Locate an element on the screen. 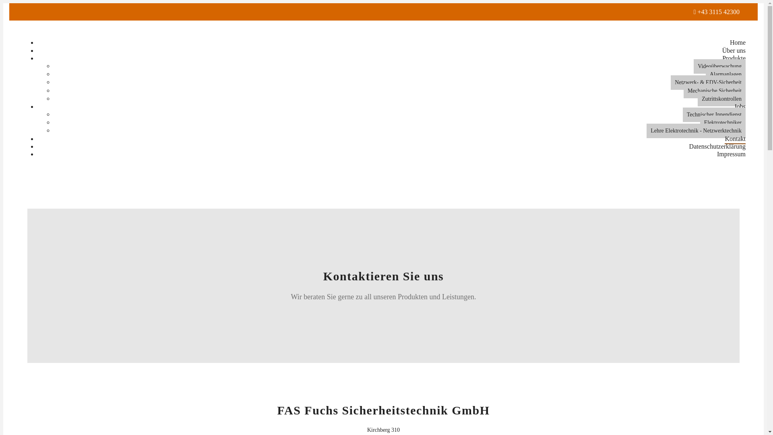 The width and height of the screenshot is (773, 435). Technischer Innendienst is located at coordinates (714, 115).